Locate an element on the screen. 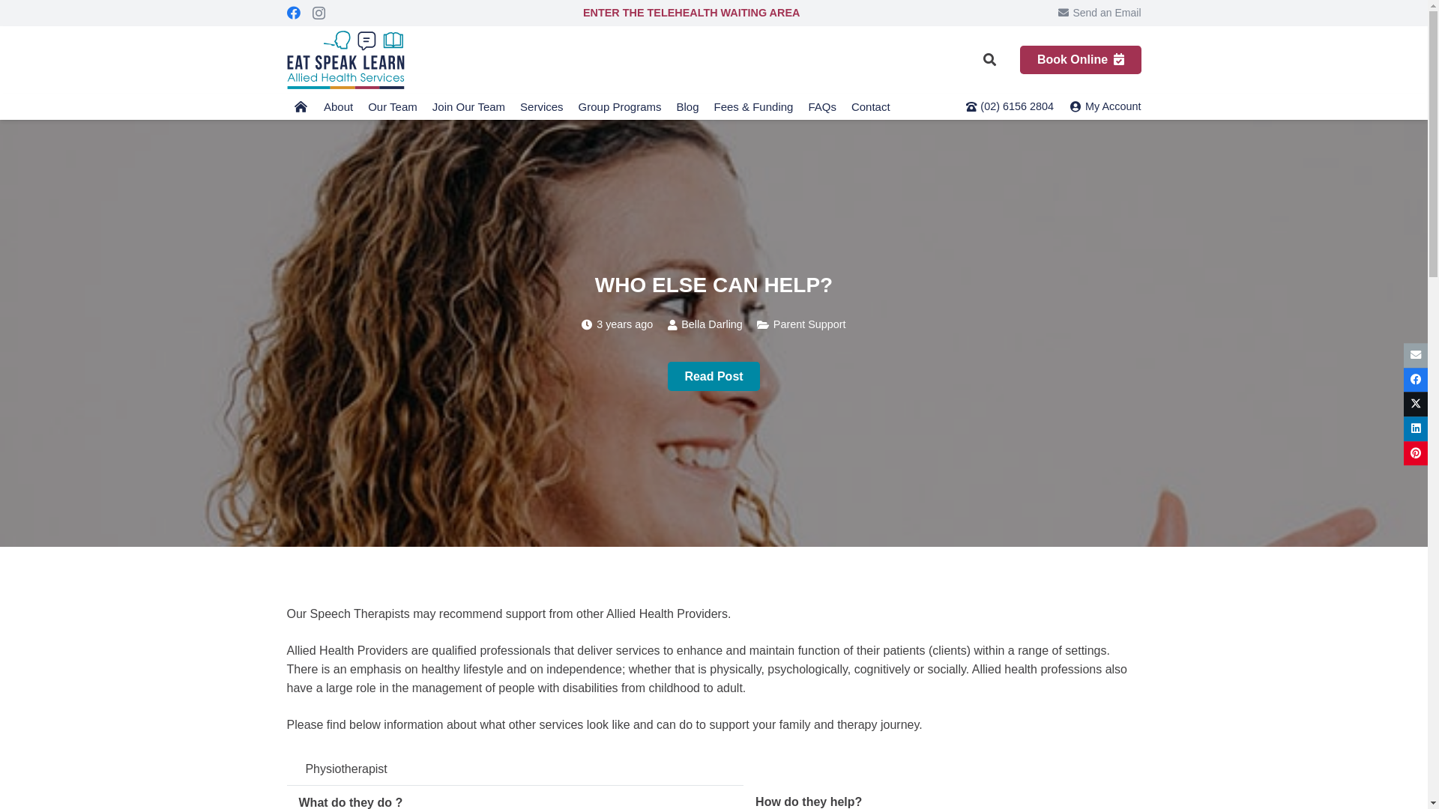 The image size is (1439, 809). Collaboration Policy is located at coordinates (627, 791).